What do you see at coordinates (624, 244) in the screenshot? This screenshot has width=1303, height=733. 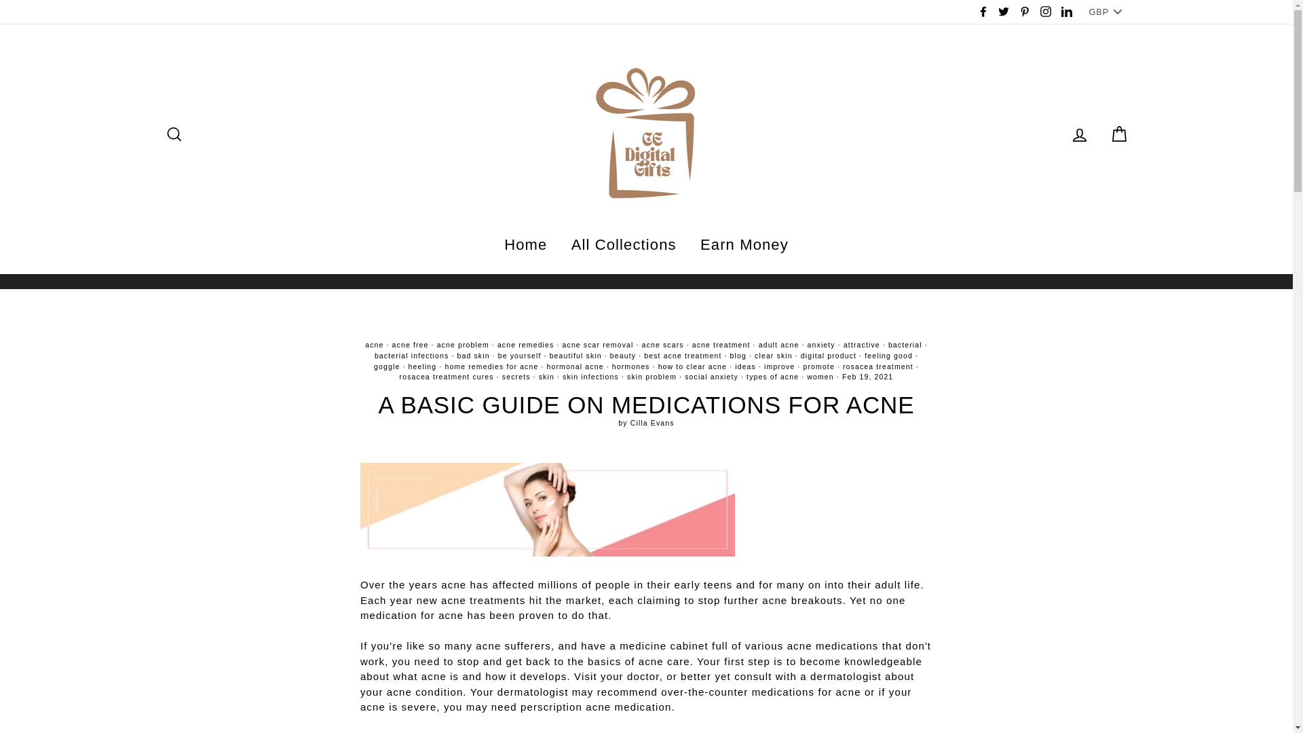 I see `All Collections` at bounding box center [624, 244].